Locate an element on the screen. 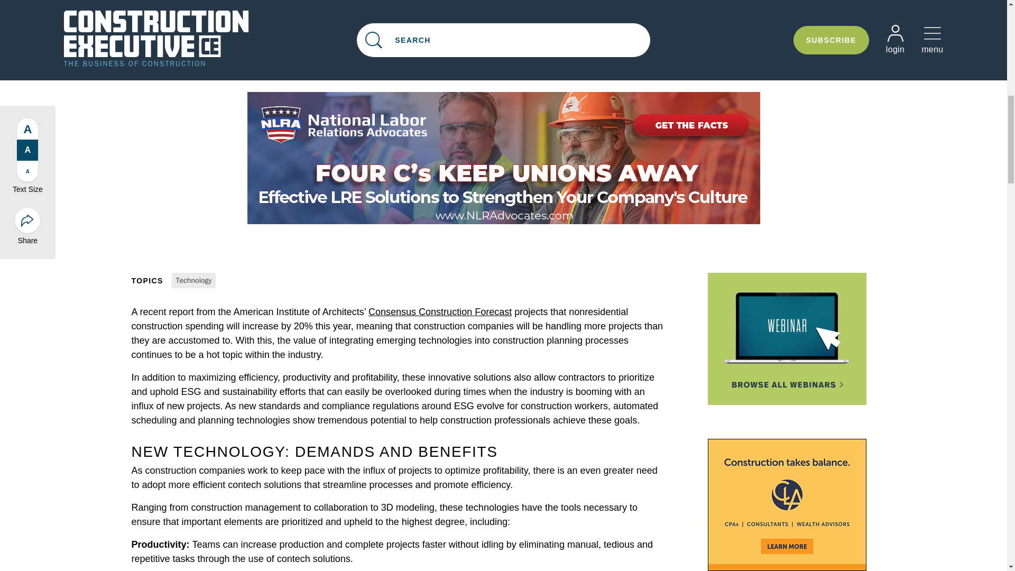 The height and width of the screenshot is (571, 1015). A is located at coordinates (27, 168).